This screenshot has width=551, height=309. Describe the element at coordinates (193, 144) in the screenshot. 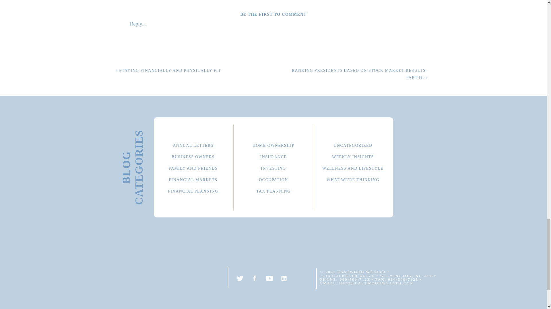

I see `ANNUAL LETTERS` at that location.